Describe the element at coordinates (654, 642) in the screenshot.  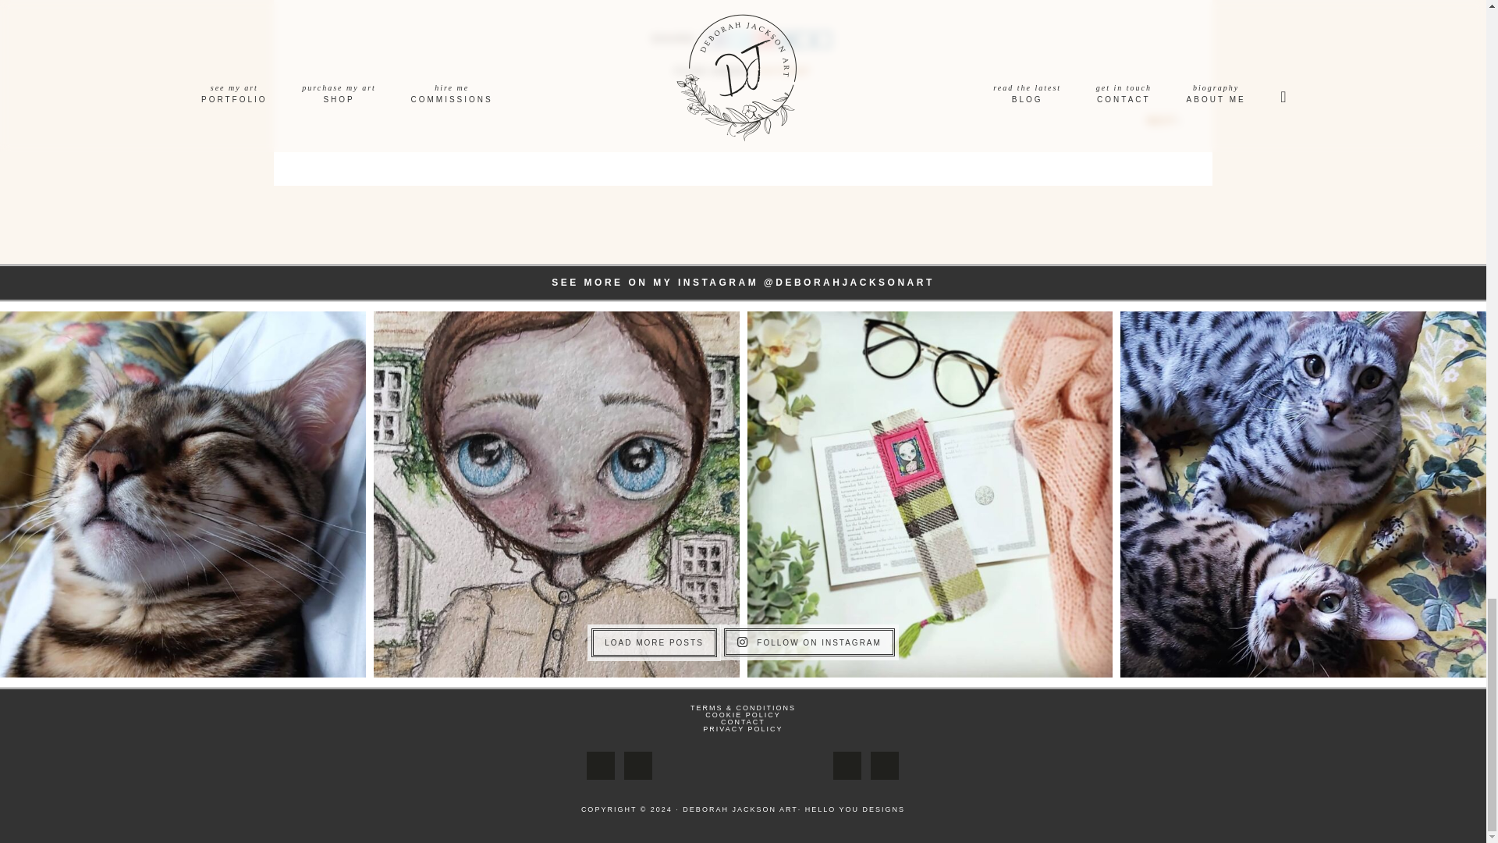
I see `LOAD MORE POSTS` at that location.